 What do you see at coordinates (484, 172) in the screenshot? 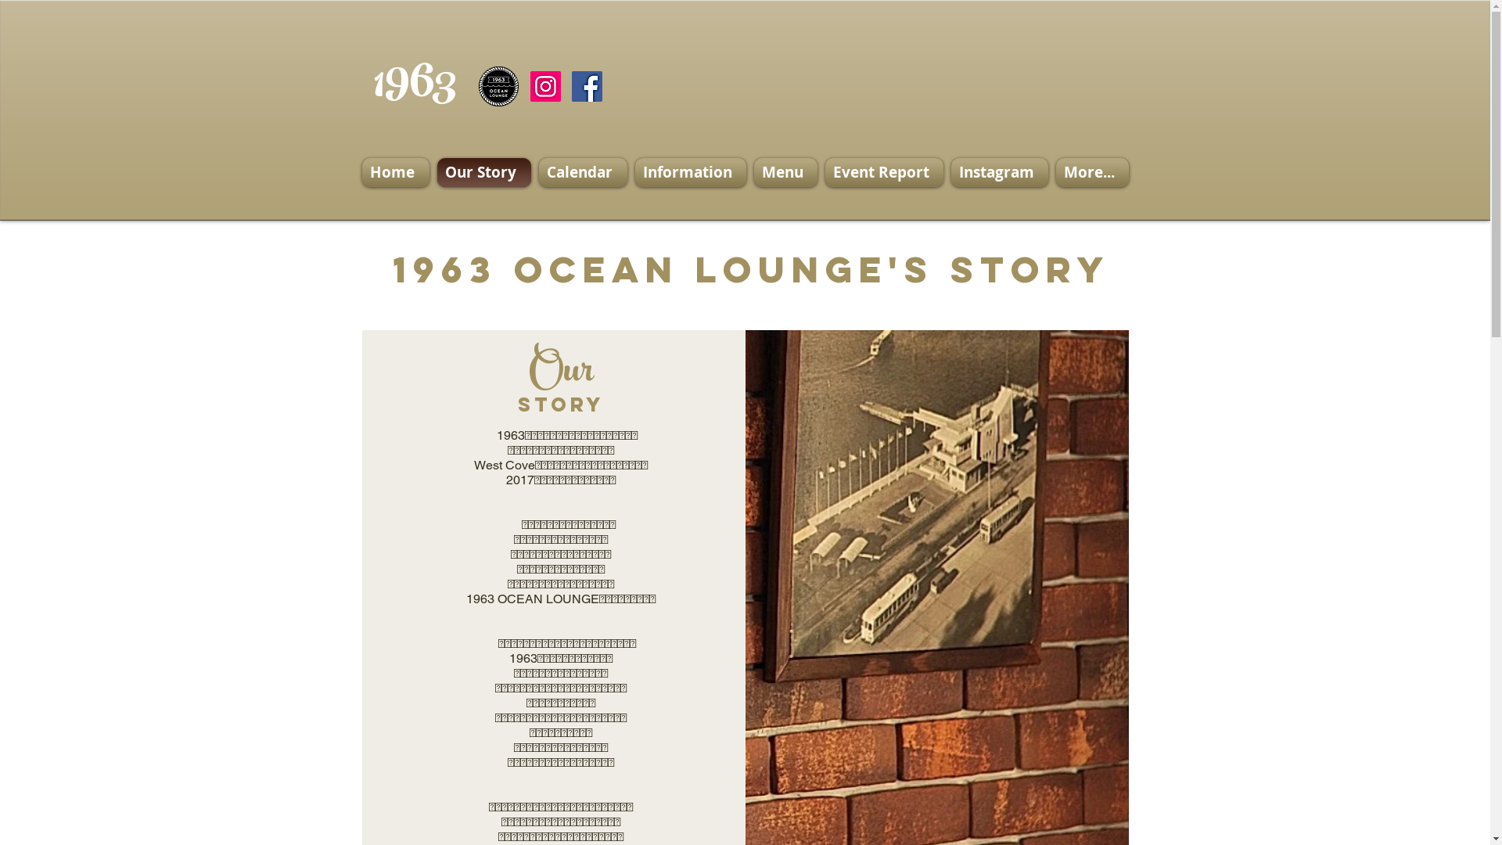
I see `Our Story` at bounding box center [484, 172].